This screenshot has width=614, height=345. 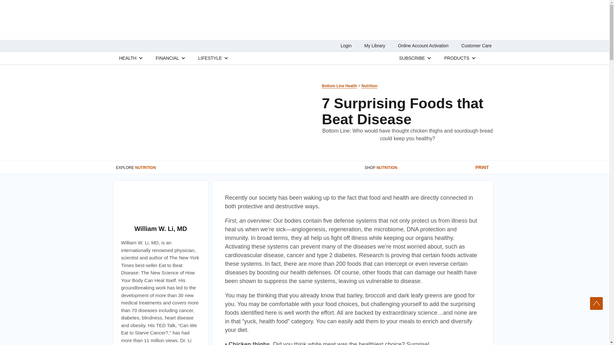 What do you see at coordinates (210, 58) in the screenshot?
I see `LIFESTYLE` at bounding box center [210, 58].